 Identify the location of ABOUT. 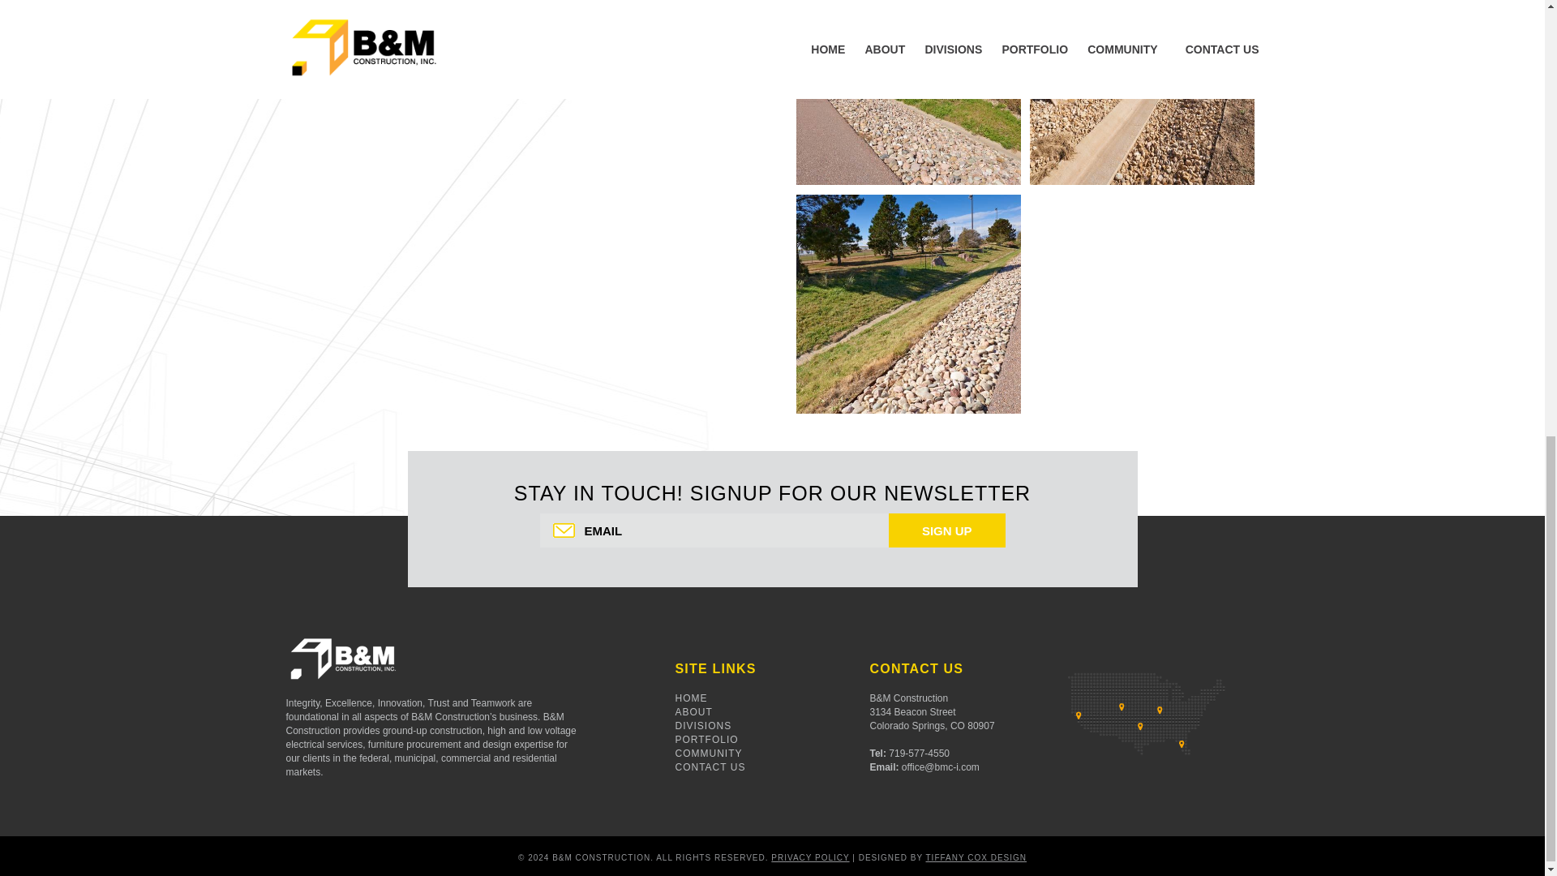
(693, 711).